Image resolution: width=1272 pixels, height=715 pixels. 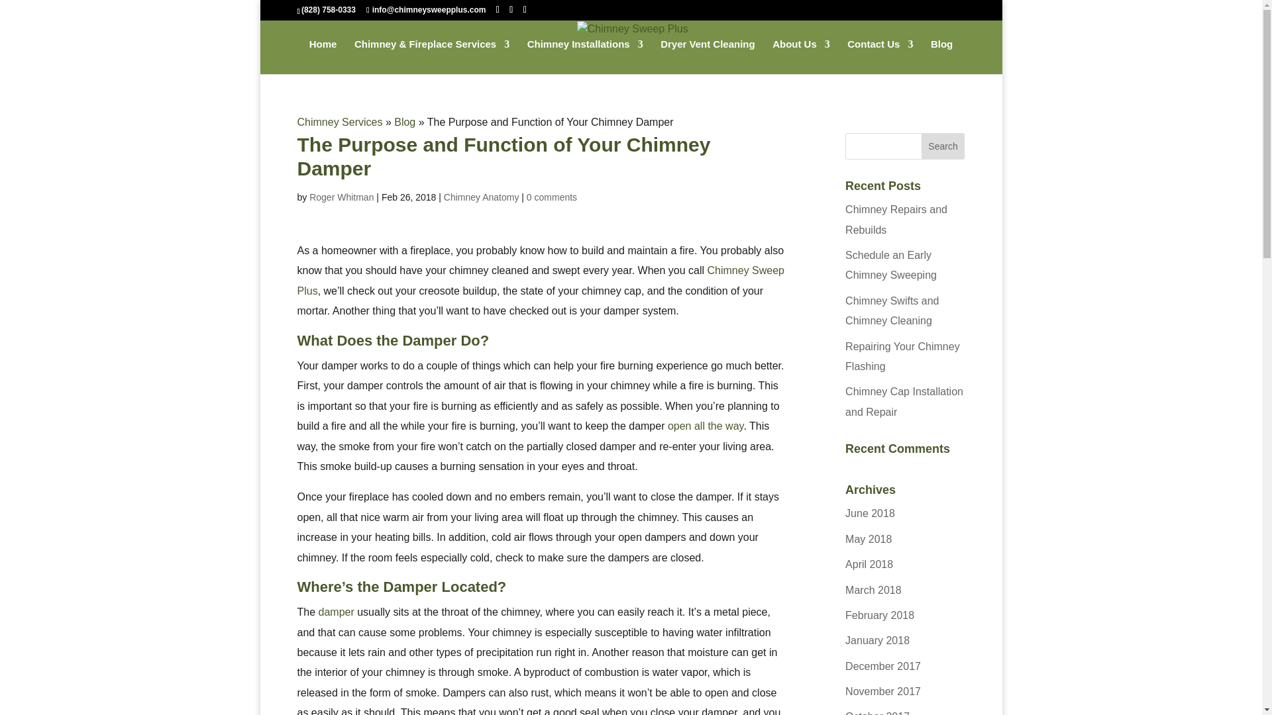 What do you see at coordinates (801, 57) in the screenshot?
I see `About Us` at bounding box center [801, 57].